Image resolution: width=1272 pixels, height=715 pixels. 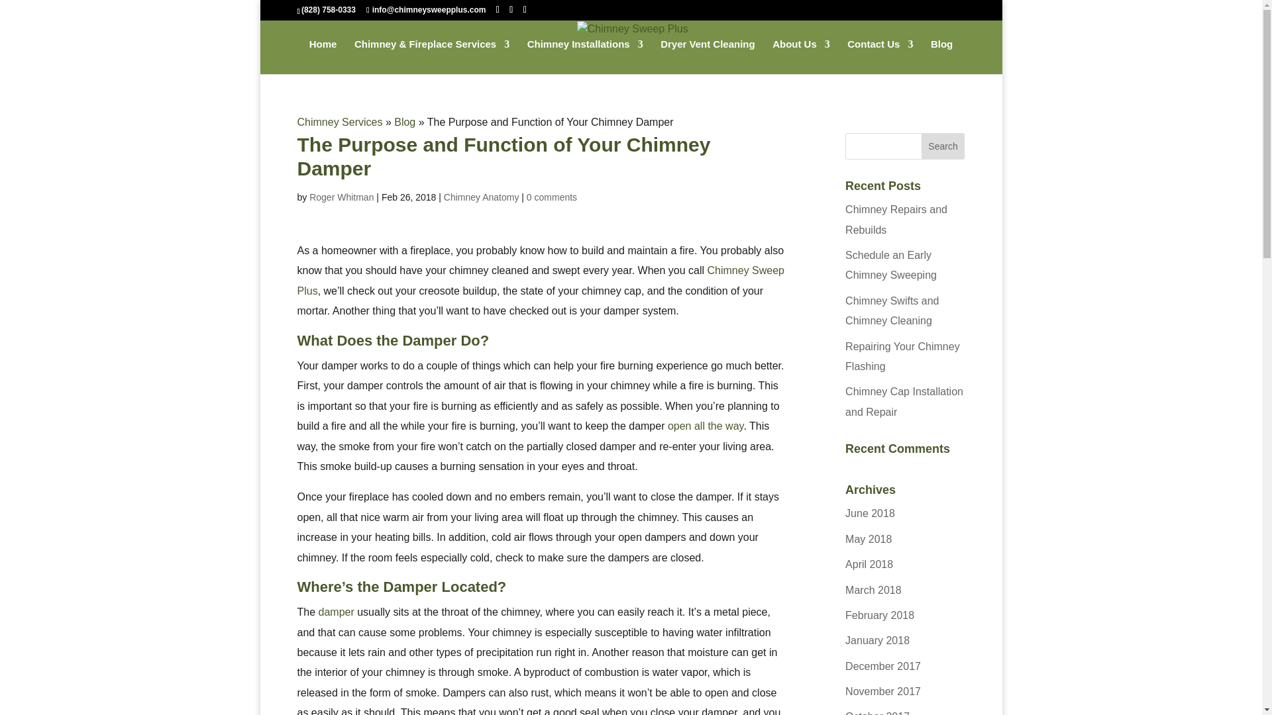 What do you see at coordinates (801, 57) in the screenshot?
I see `About Us` at bounding box center [801, 57].